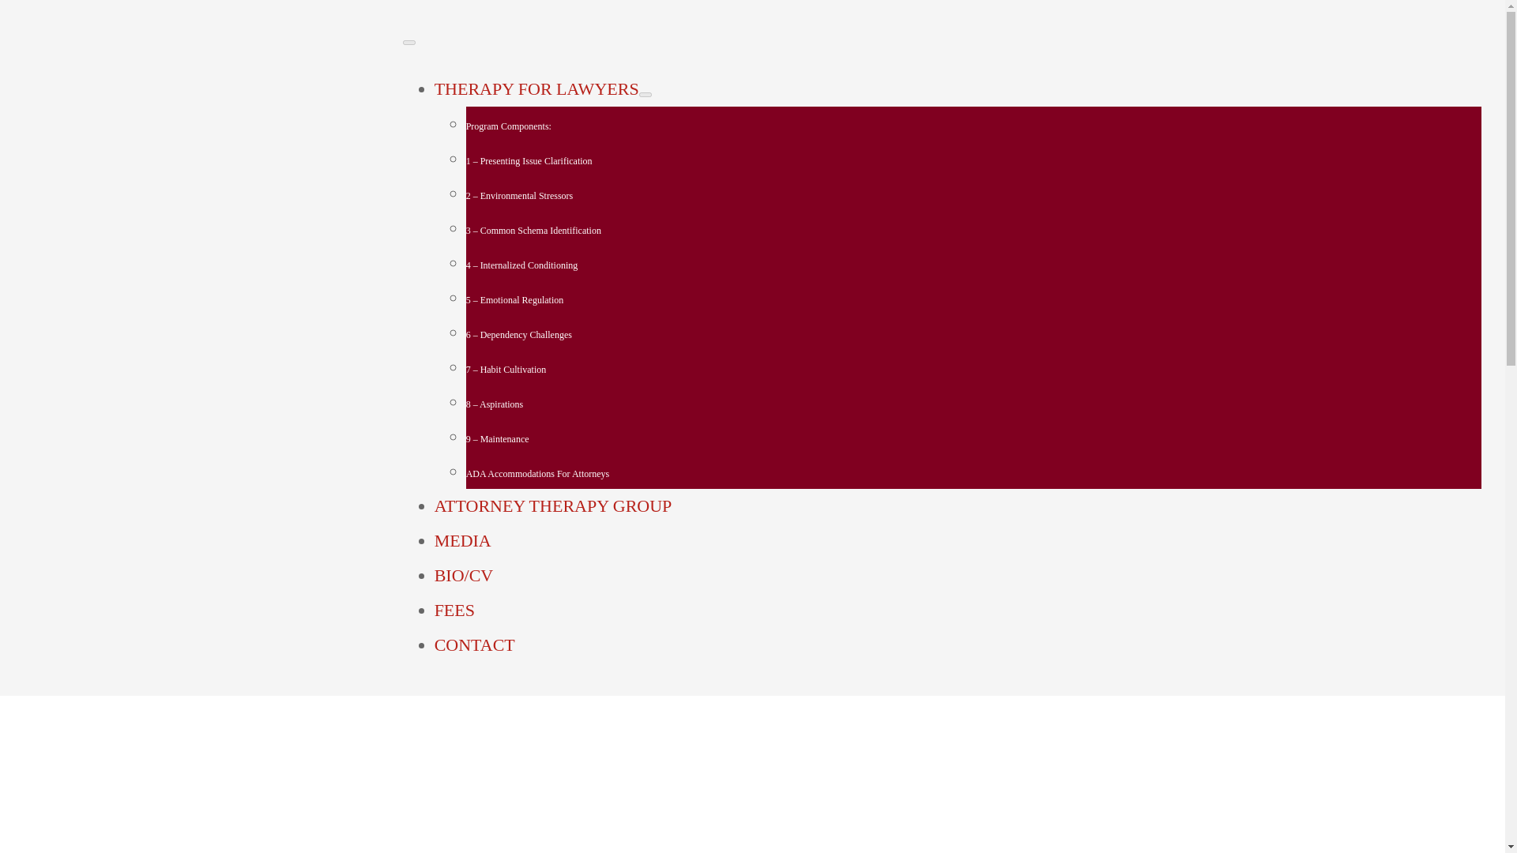  What do you see at coordinates (536, 88) in the screenshot?
I see `THERAPY FOR LAWYERS` at bounding box center [536, 88].